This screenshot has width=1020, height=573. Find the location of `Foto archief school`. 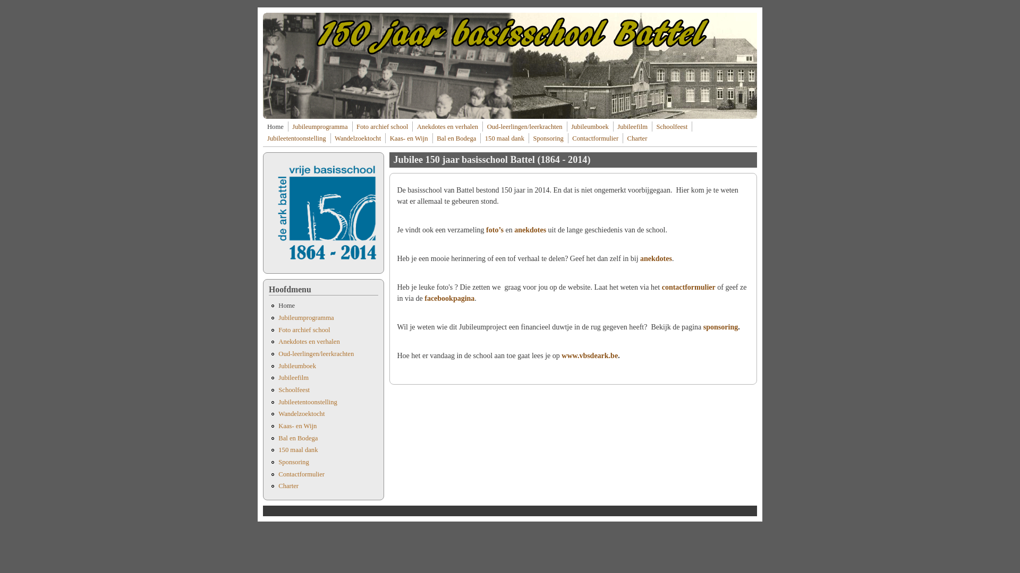

Foto archief school is located at coordinates (382, 127).